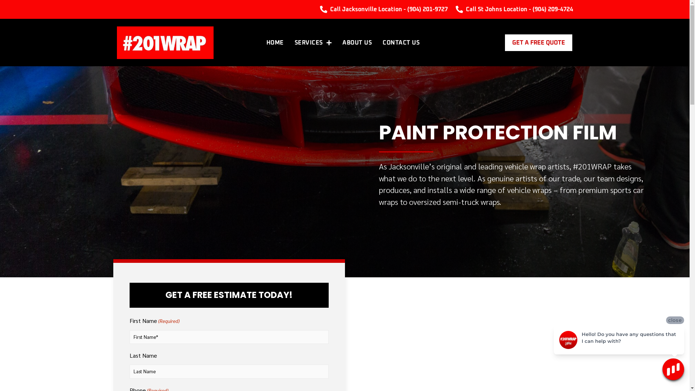 The image size is (695, 391). Describe the element at coordinates (275, 43) in the screenshot. I see `HOME` at that location.